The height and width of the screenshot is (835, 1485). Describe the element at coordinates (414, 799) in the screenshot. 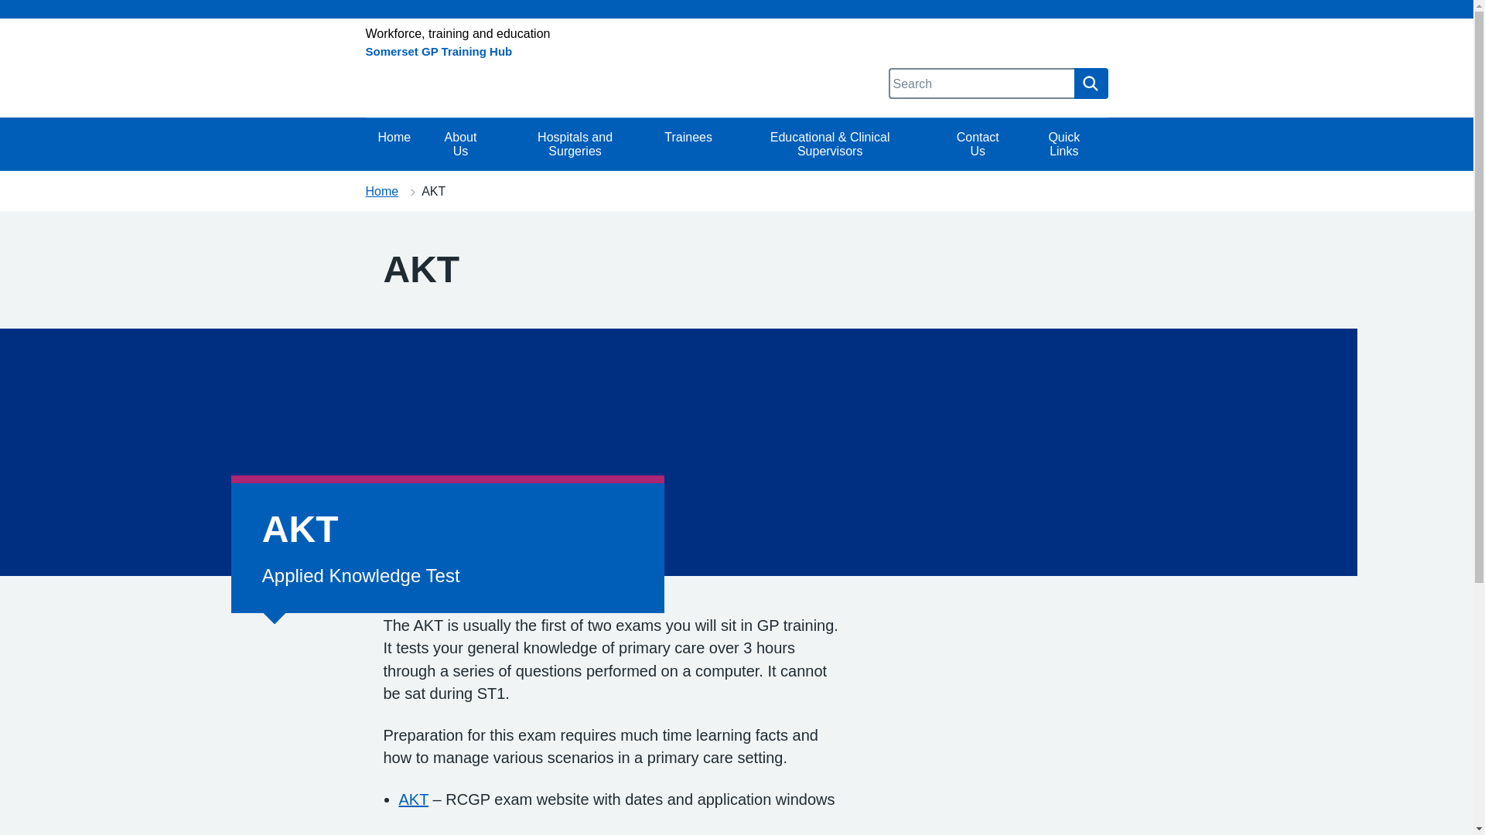

I see `AKT` at that location.